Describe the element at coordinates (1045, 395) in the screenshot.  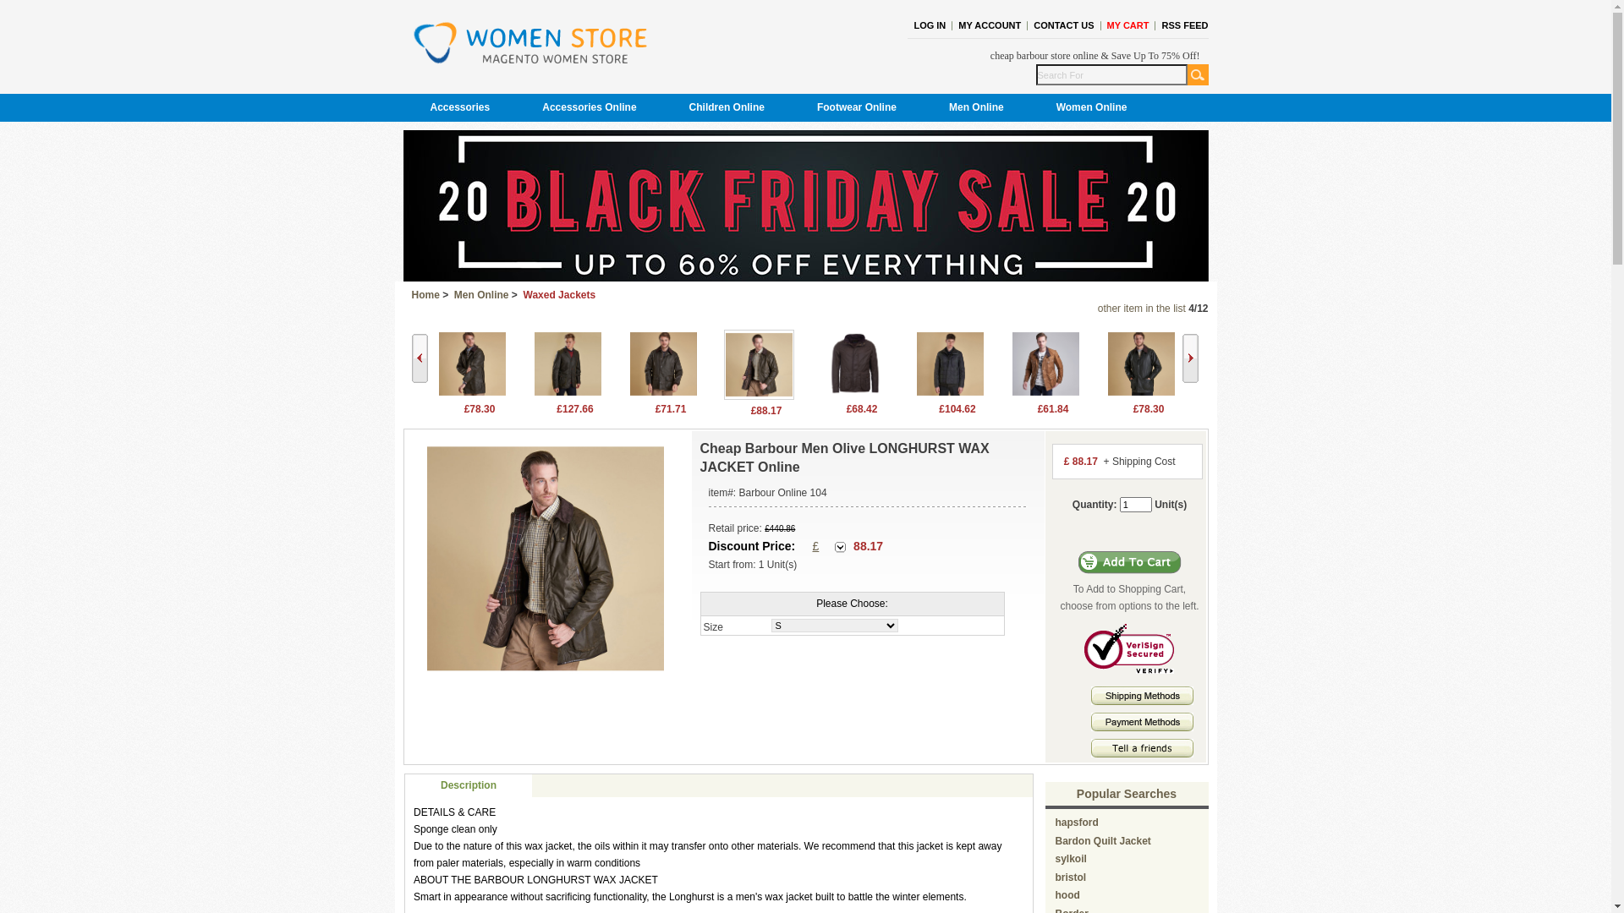
I see `Cheap Barbour Men Tan B.INTL DUKE WAX JACKET Online` at that location.